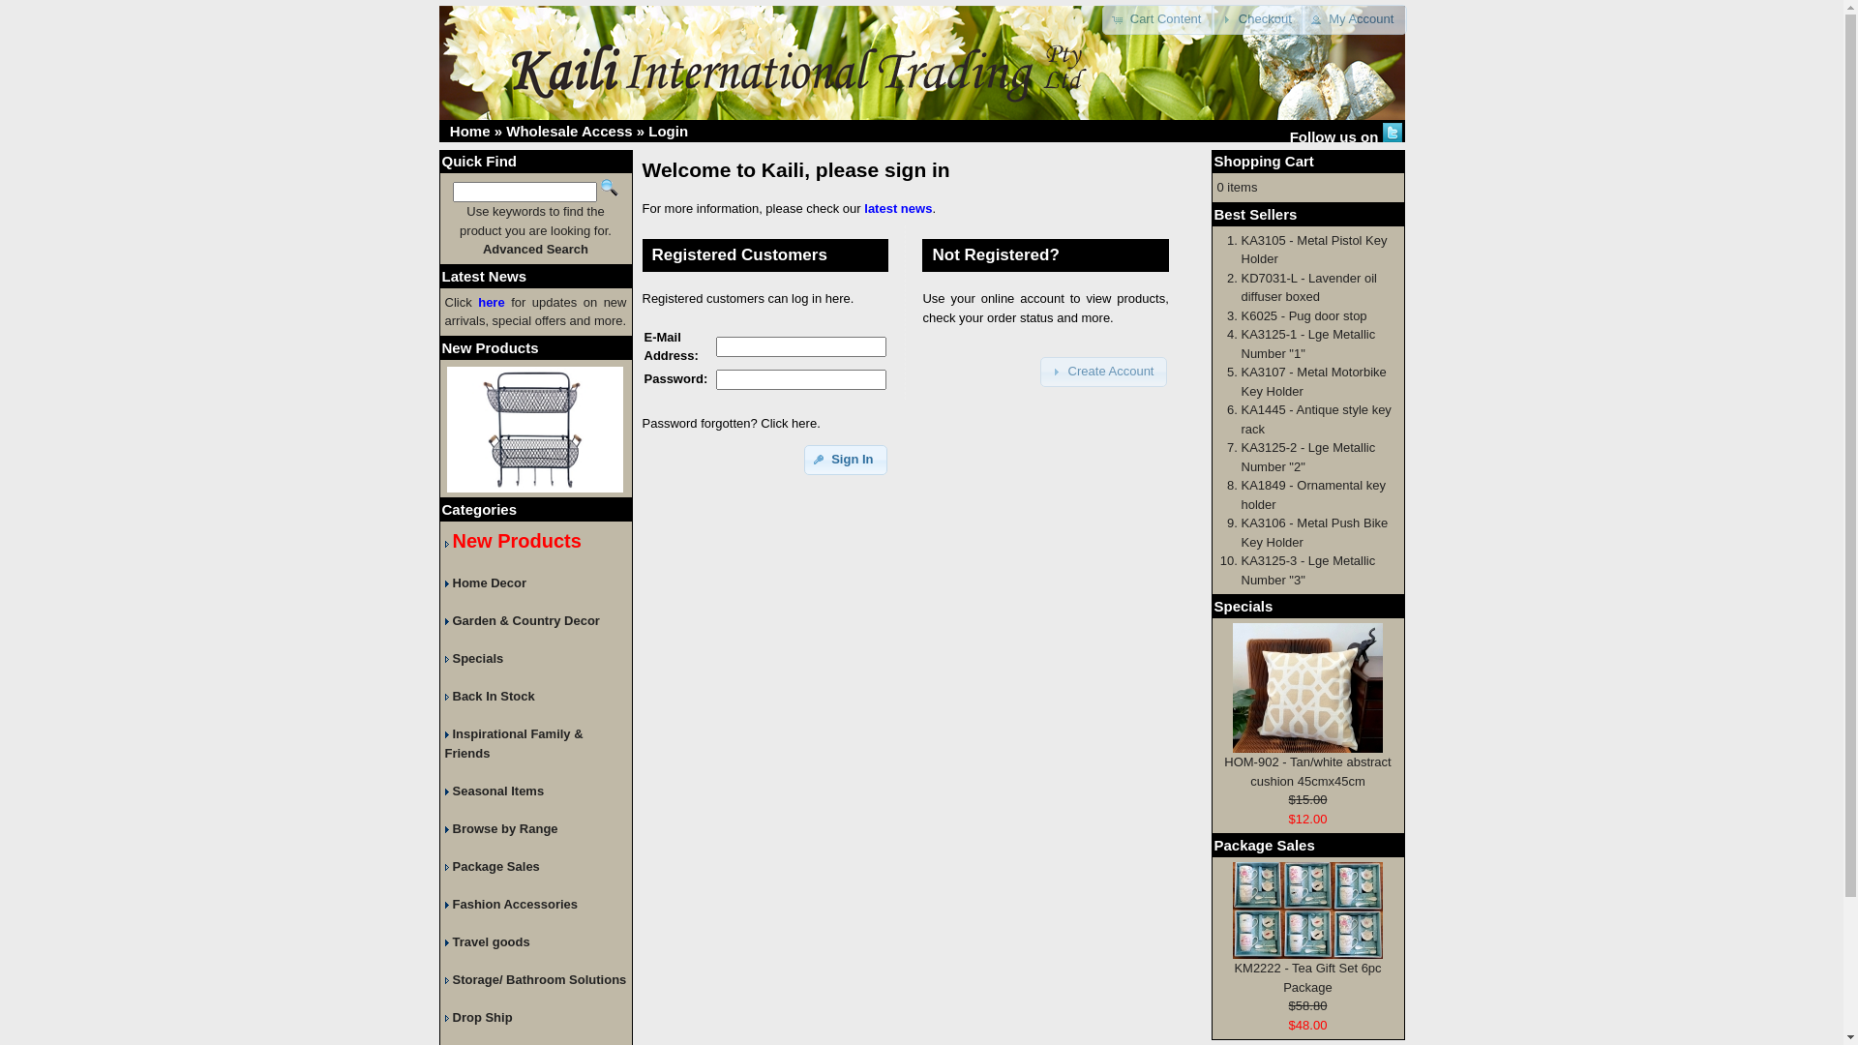 The height and width of the screenshot is (1045, 1858). What do you see at coordinates (479, 1018) in the screenshot?
I see `Drop Ship` at bounding box center [479, 1018].